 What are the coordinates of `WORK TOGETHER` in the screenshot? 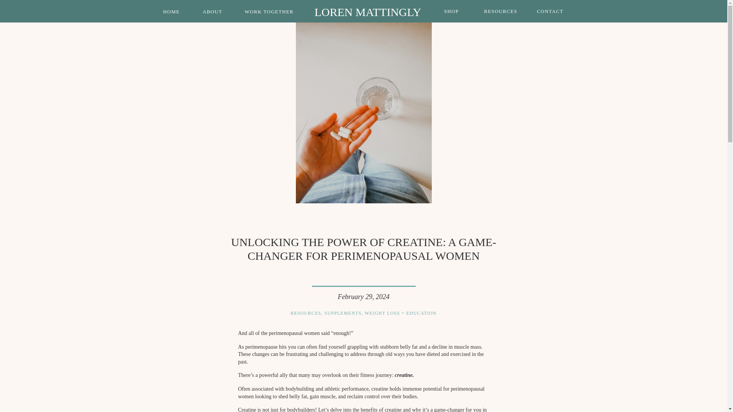 It's located at (269, 11).